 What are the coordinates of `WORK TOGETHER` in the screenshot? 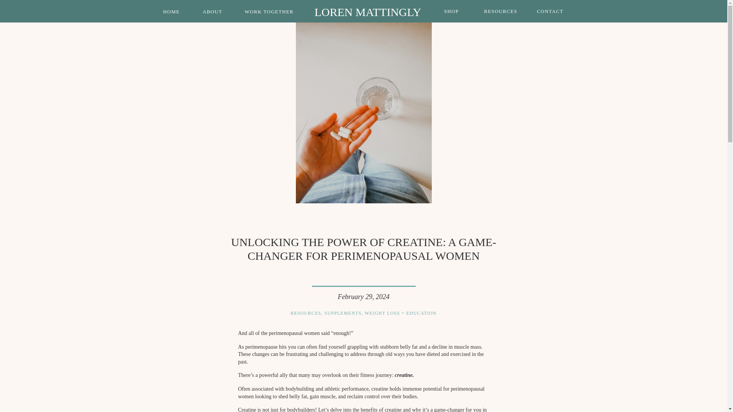 It's located at (269, 11).